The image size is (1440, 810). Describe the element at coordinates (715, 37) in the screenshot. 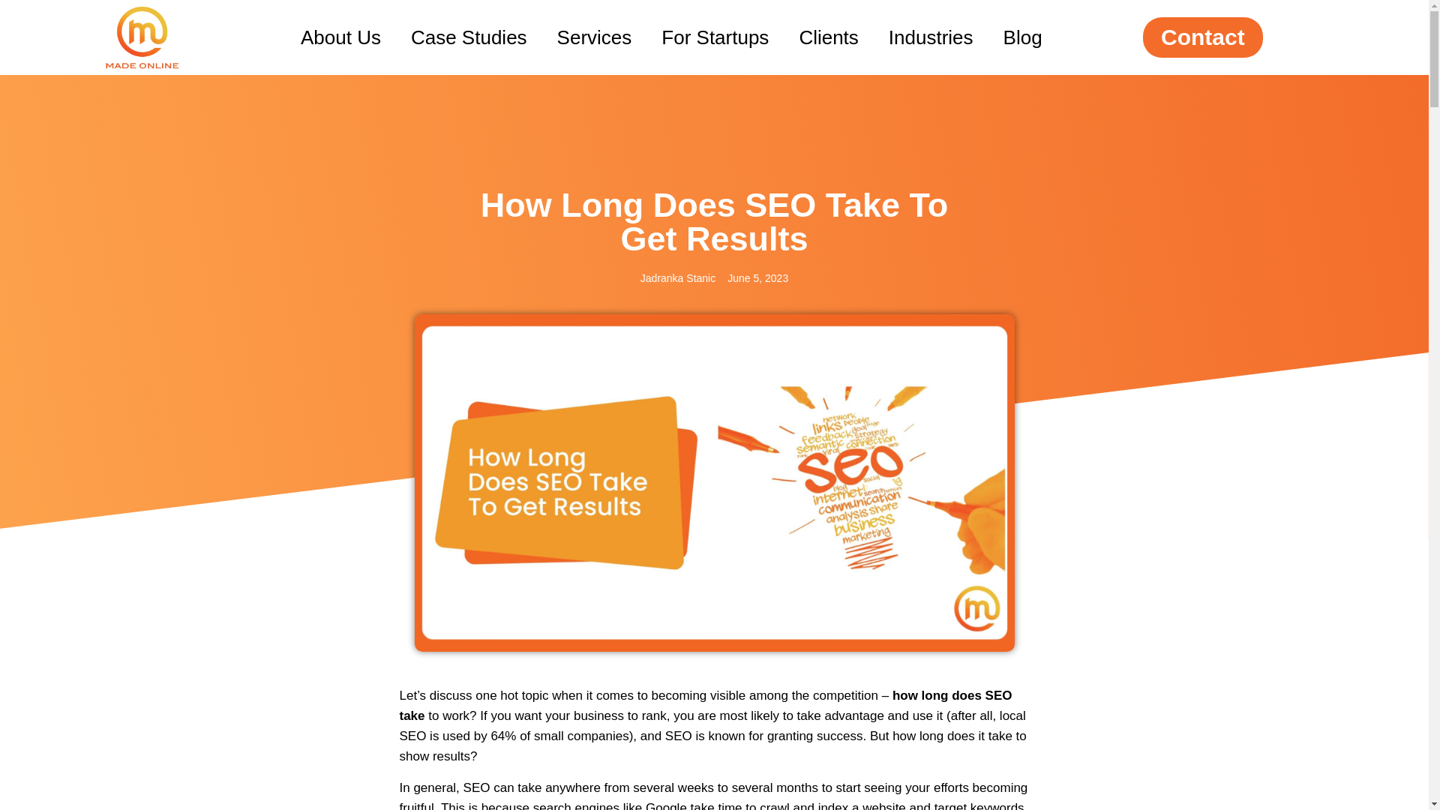

I see `For Startups` at that location.